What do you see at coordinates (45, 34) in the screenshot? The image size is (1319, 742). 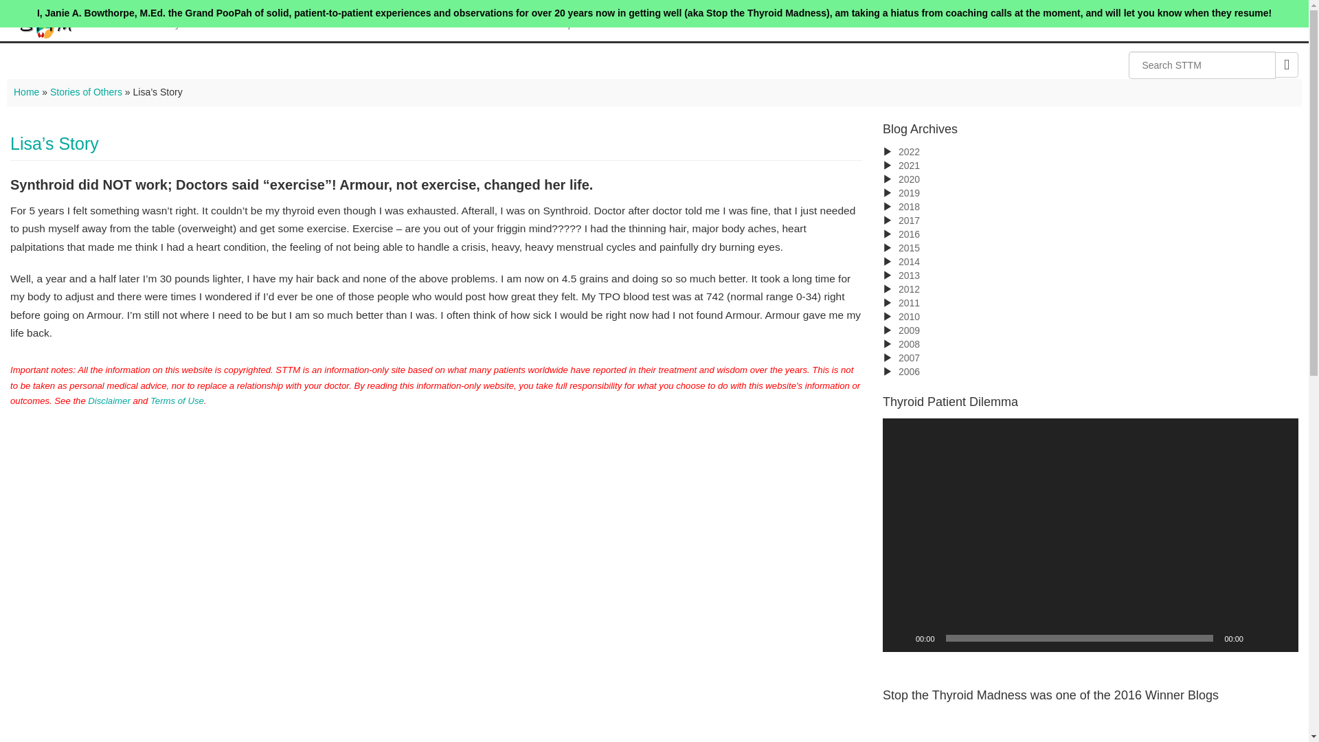 I see `Skip to Main Content` at bounding box center [45, 34].